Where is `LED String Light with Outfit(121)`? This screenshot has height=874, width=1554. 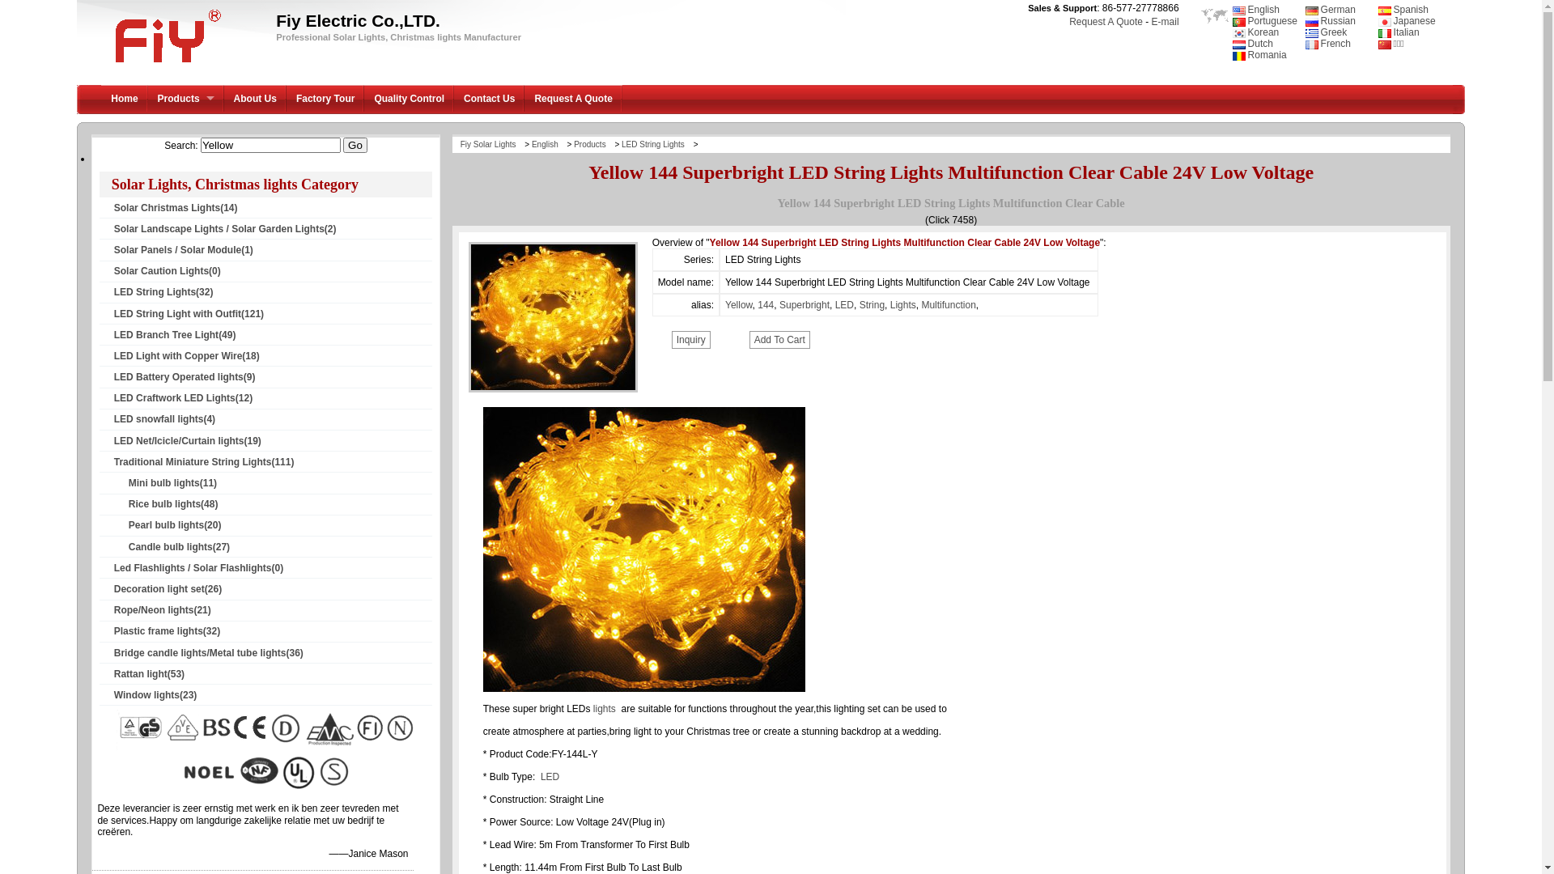 LED String Light with Outfit(121) is located at coordinates (274, 314).